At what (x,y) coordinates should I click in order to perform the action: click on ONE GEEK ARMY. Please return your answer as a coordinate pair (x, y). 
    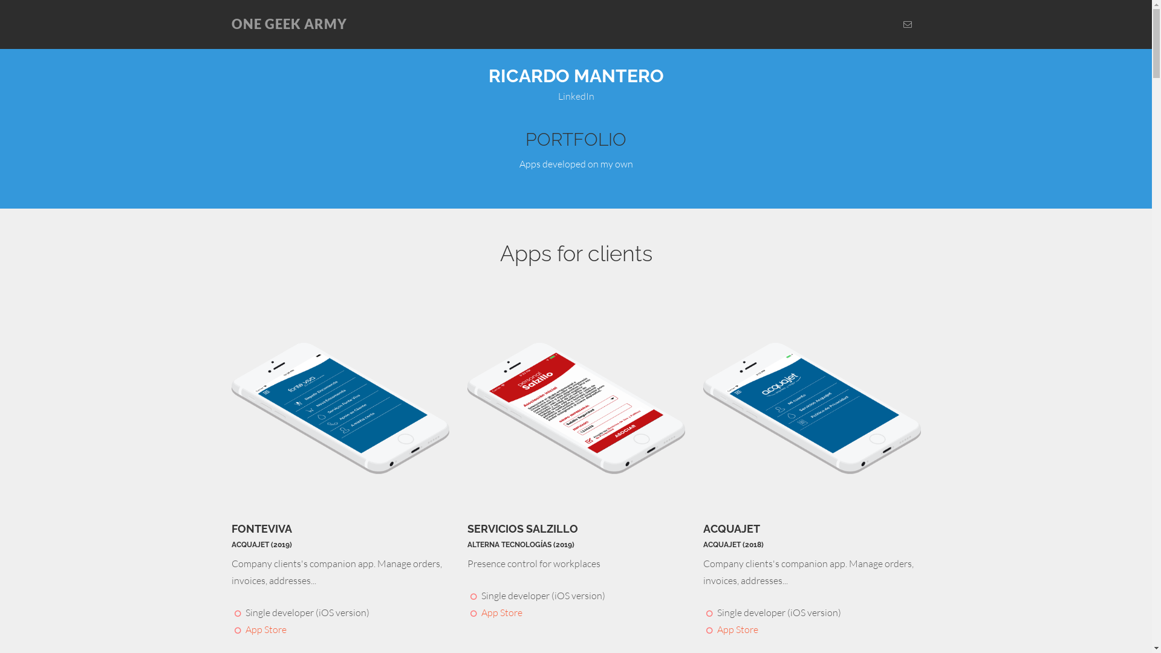
    Looking at the image, I should click on (289, 24).